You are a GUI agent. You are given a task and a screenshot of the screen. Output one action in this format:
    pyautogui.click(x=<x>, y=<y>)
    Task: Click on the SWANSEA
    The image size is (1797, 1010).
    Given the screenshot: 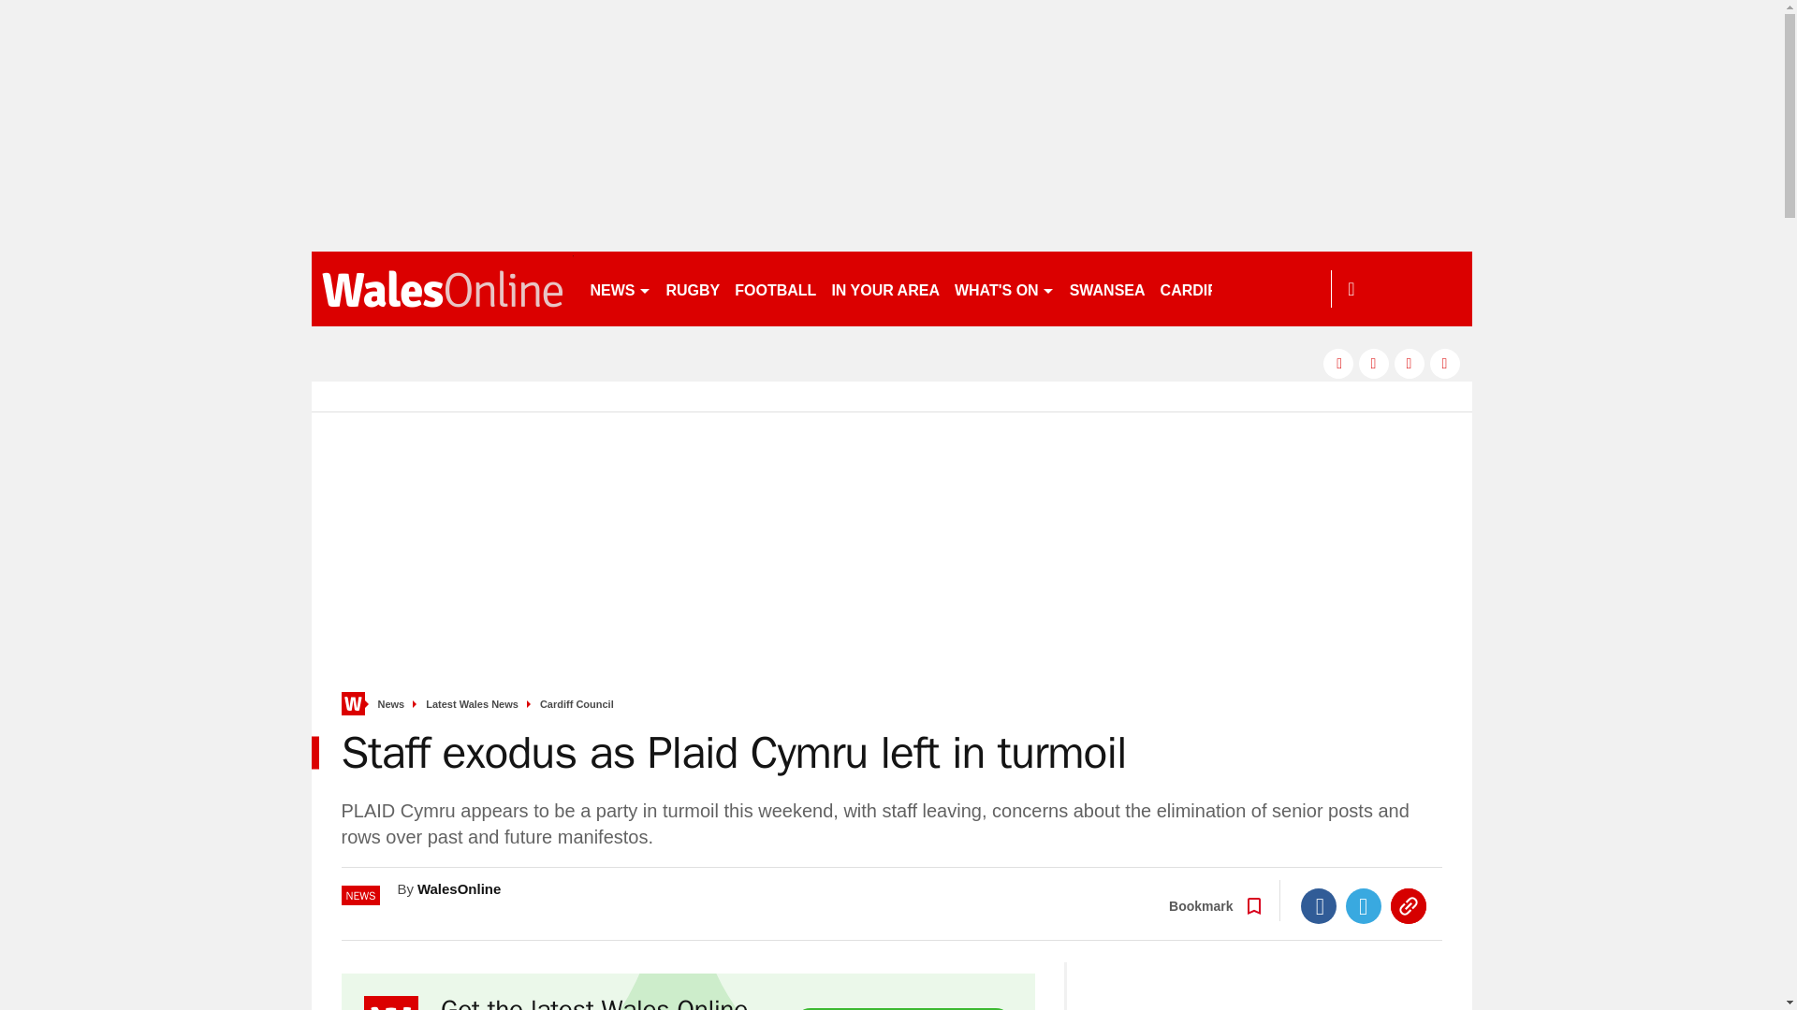 What is the action you would take?
    pyautogui.click(x=1107, y=288)
    